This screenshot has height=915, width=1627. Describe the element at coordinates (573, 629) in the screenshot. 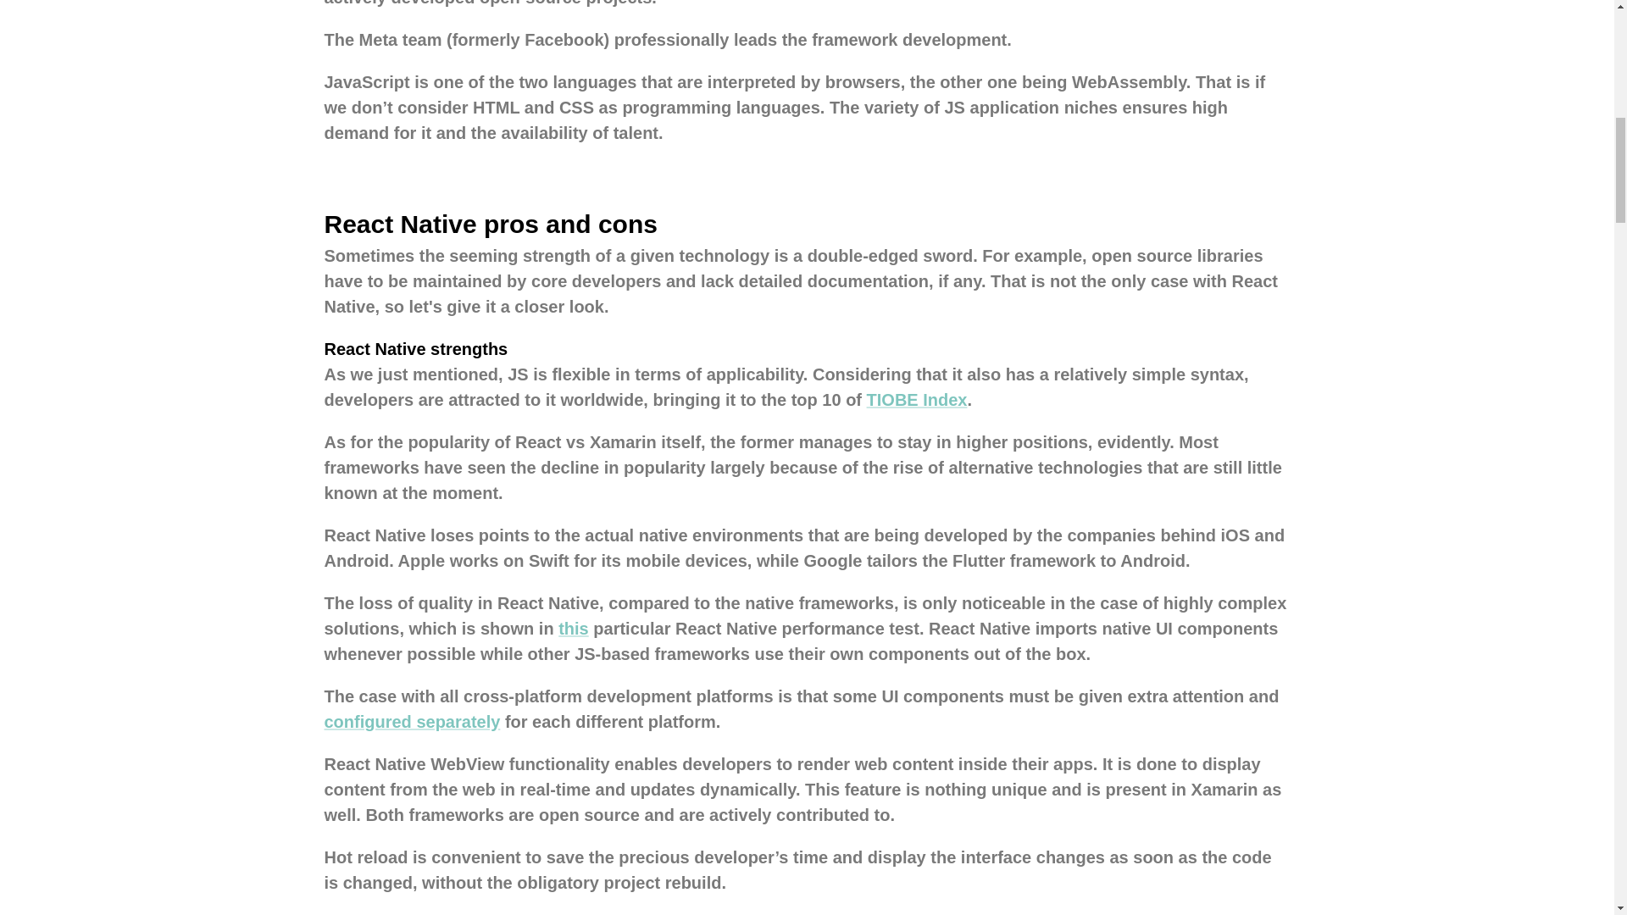

I see `this` at that location.